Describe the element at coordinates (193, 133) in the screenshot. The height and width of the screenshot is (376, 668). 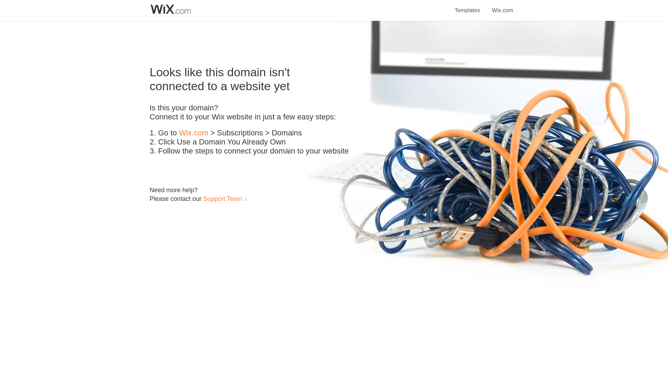
I see `Wix.com` at that location.